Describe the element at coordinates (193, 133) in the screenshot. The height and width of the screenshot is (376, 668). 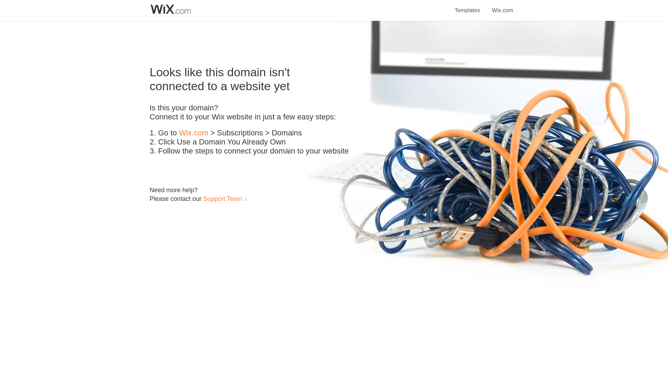
I see `Wix.com` at that location.